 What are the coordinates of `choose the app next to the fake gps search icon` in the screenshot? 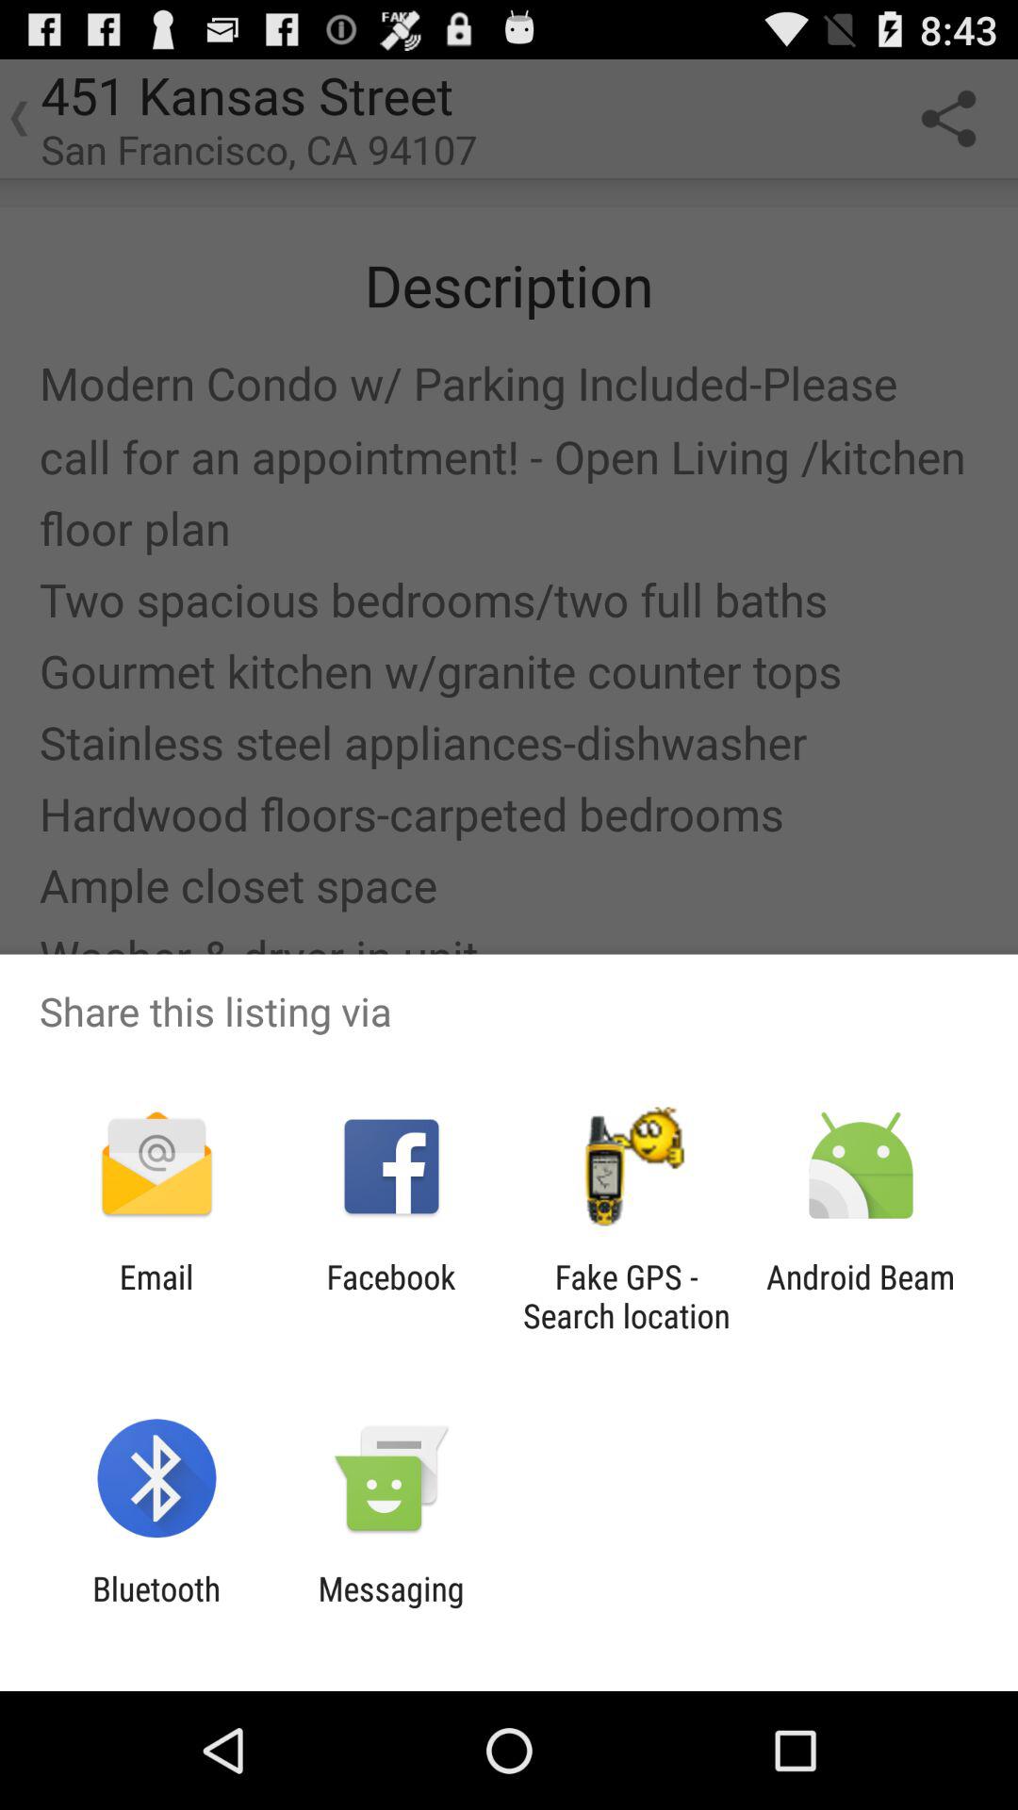 It's located at (860, 1296).